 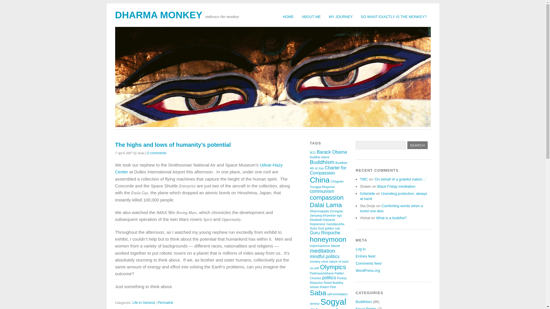 What do you see at coordinates (321, 191) in the screenshot?
I see `communism` at bounding box center [321, 191].